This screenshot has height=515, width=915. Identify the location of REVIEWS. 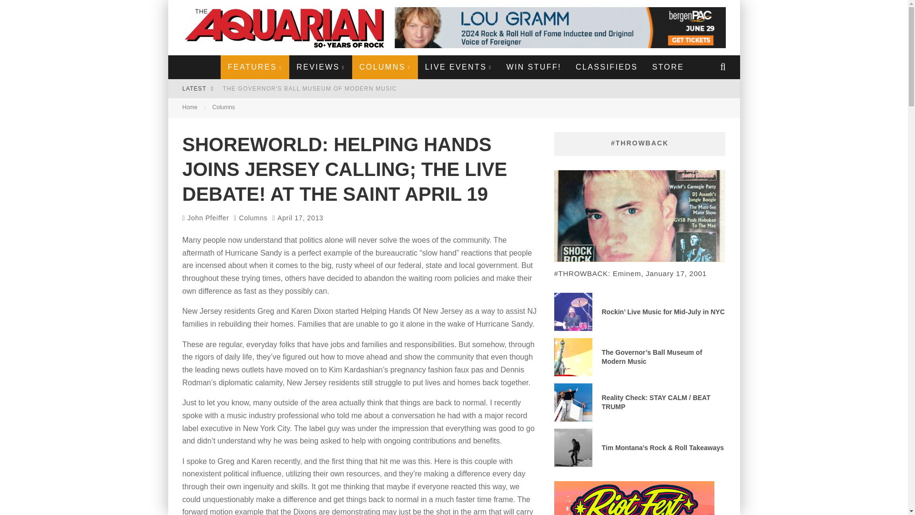
(320, 67).